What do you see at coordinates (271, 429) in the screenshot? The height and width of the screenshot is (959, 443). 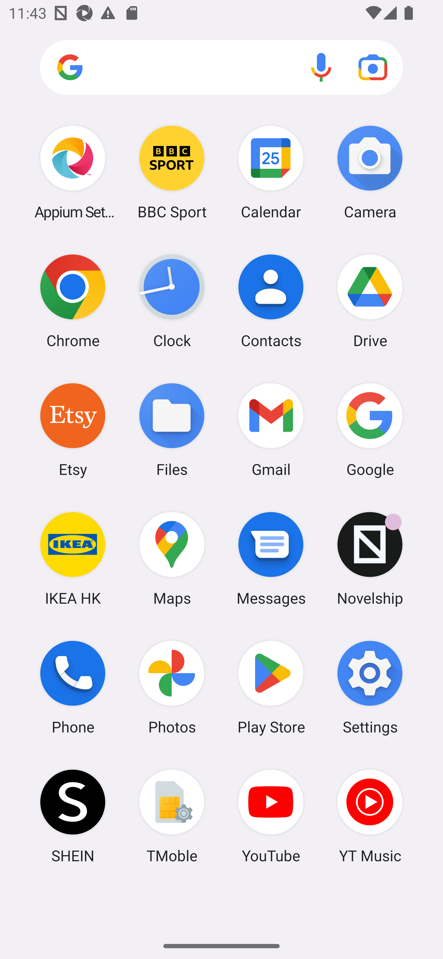 I see `Gmail` at bounding box center [271, 429].